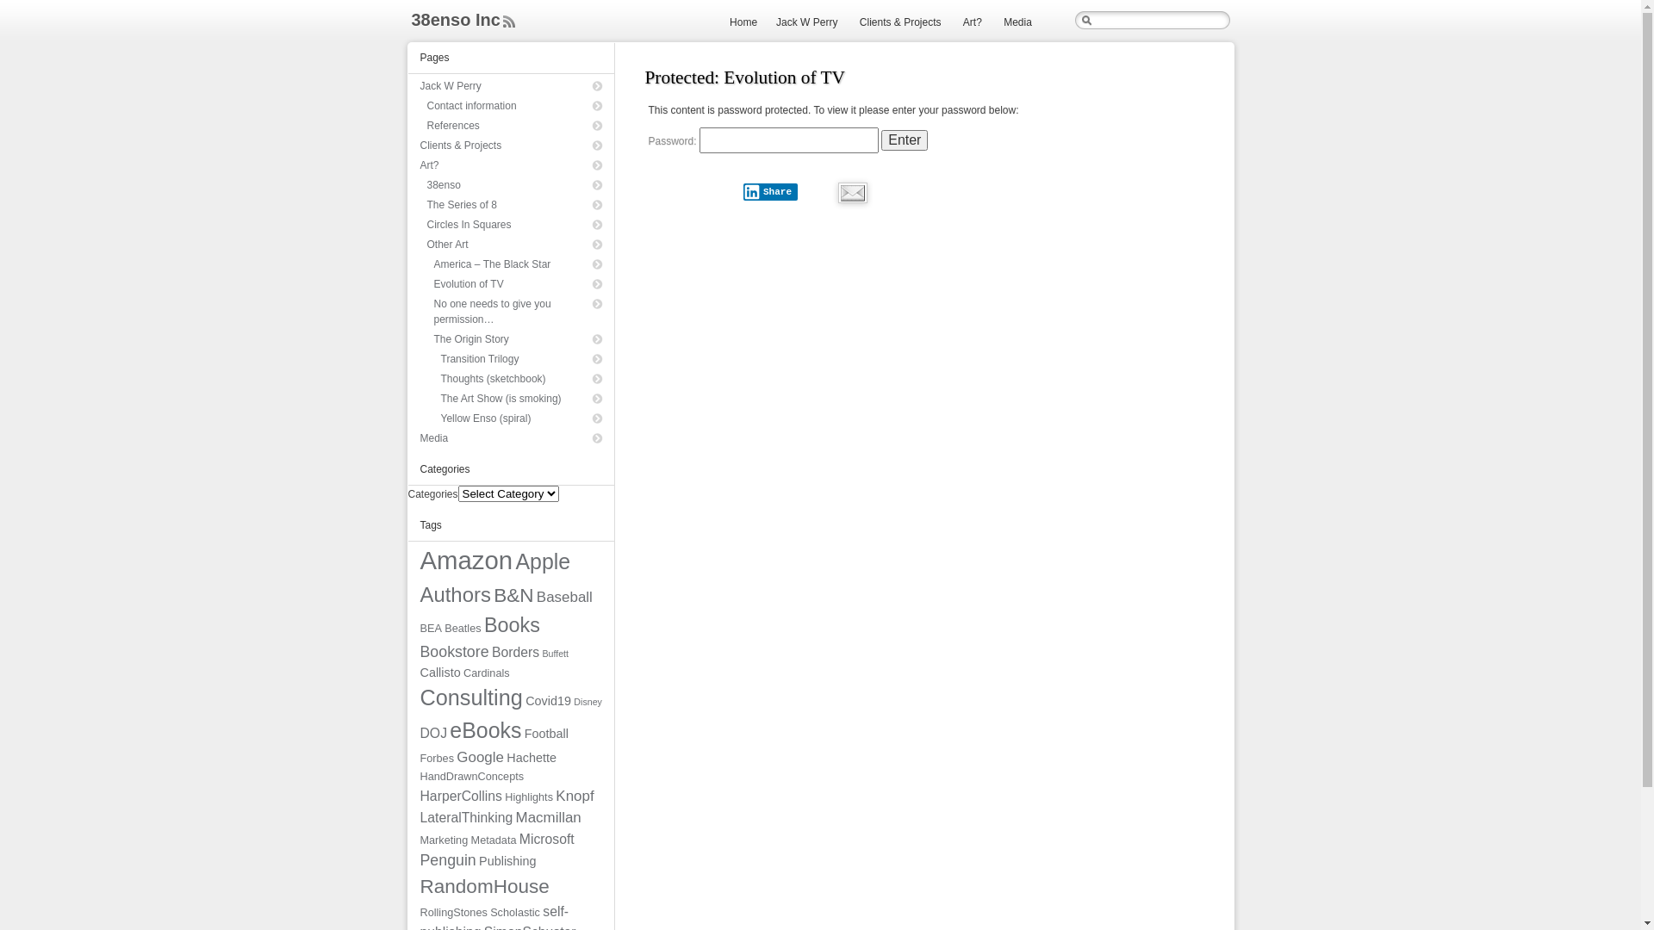 This screenshot has width=1654, height=930. I want to click on Baseball, so click(565, 598).